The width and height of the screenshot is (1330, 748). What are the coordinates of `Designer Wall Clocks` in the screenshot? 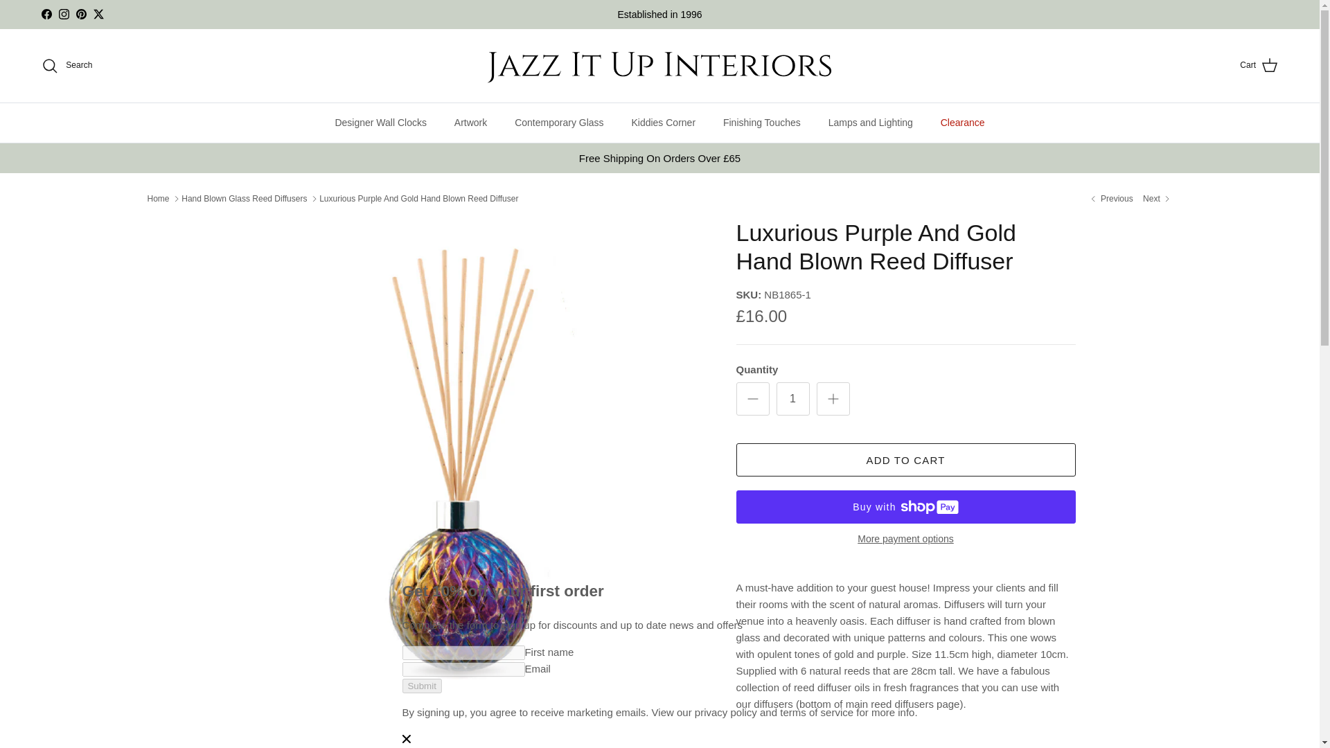 It's located at (380, 123).